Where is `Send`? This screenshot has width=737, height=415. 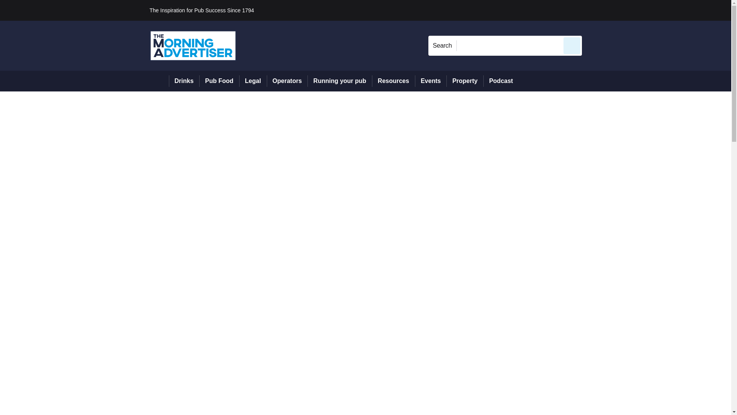 Send is located at coordinates (572, 45).